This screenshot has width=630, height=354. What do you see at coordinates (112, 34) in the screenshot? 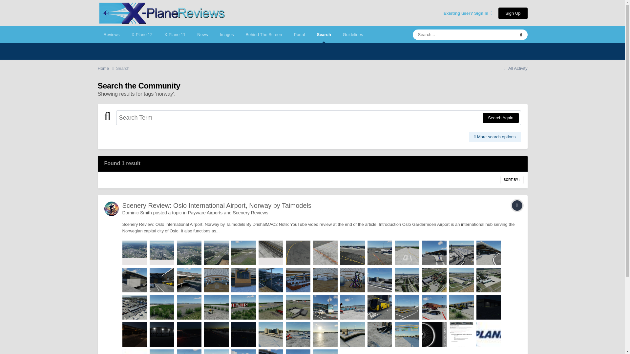
I see `Reviews` at bounding box center [112, 34].